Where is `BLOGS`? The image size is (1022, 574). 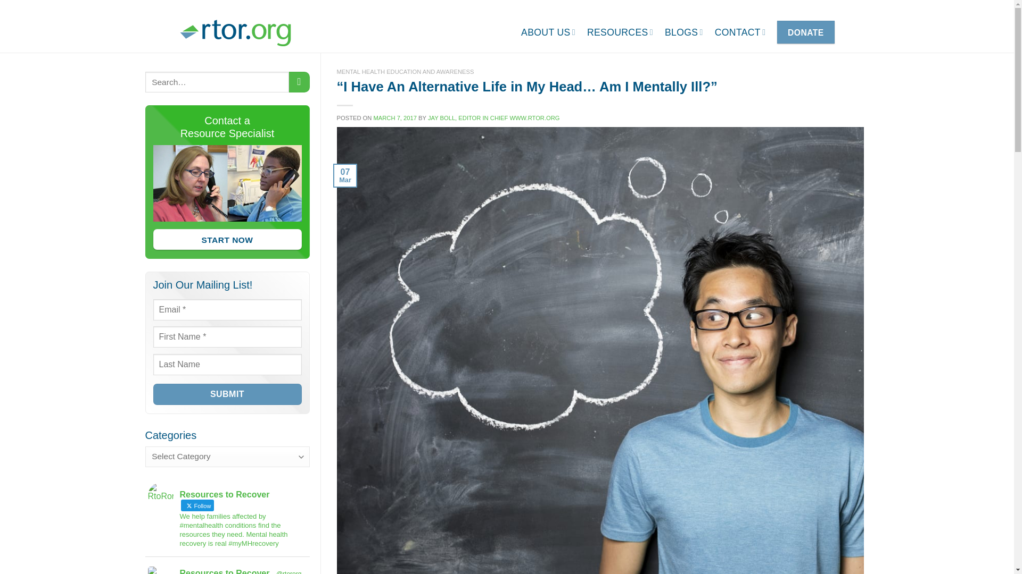 BLOGS is located at coordinates (683, 32).